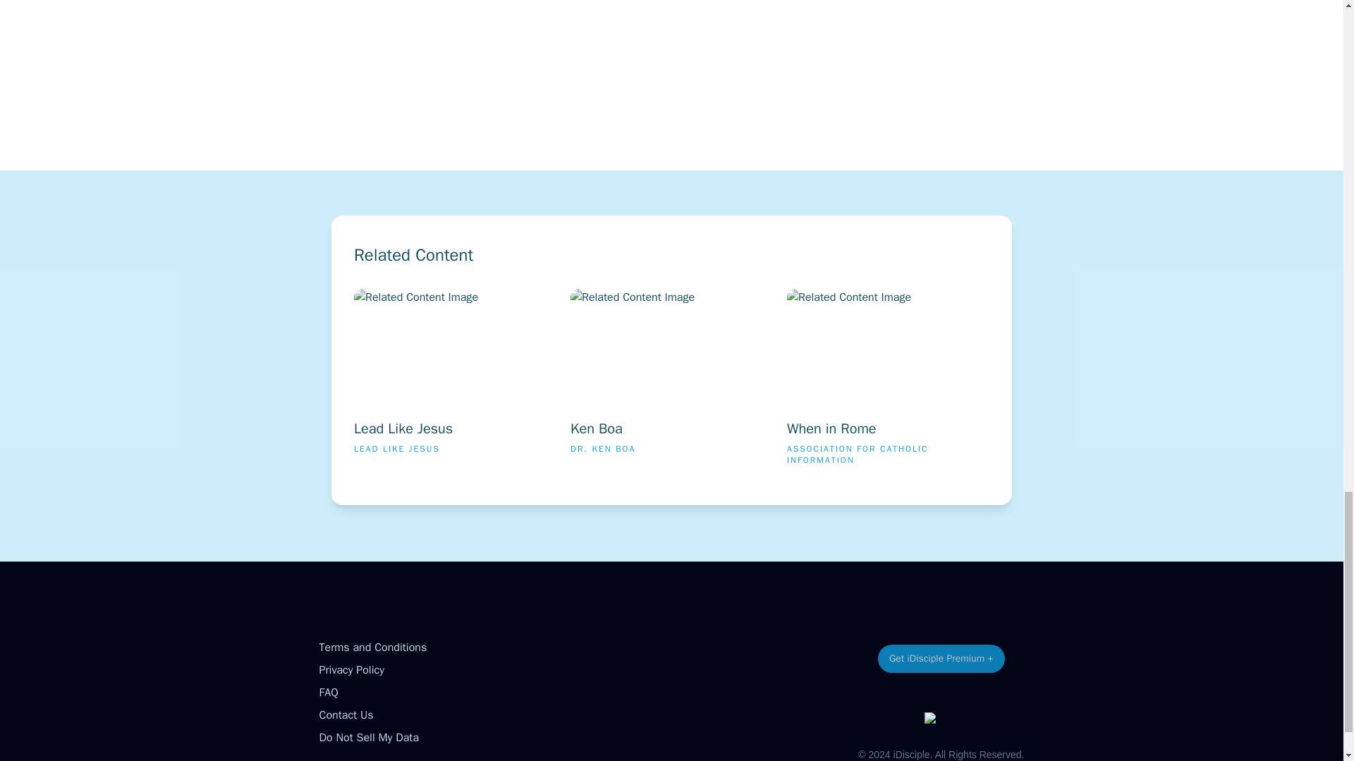 This screenshot has width=1354, height=761. What do you see at coordinates (350, 669) in the screenshot?
I see `Privacy Policy` at bounding box center [350, 669].